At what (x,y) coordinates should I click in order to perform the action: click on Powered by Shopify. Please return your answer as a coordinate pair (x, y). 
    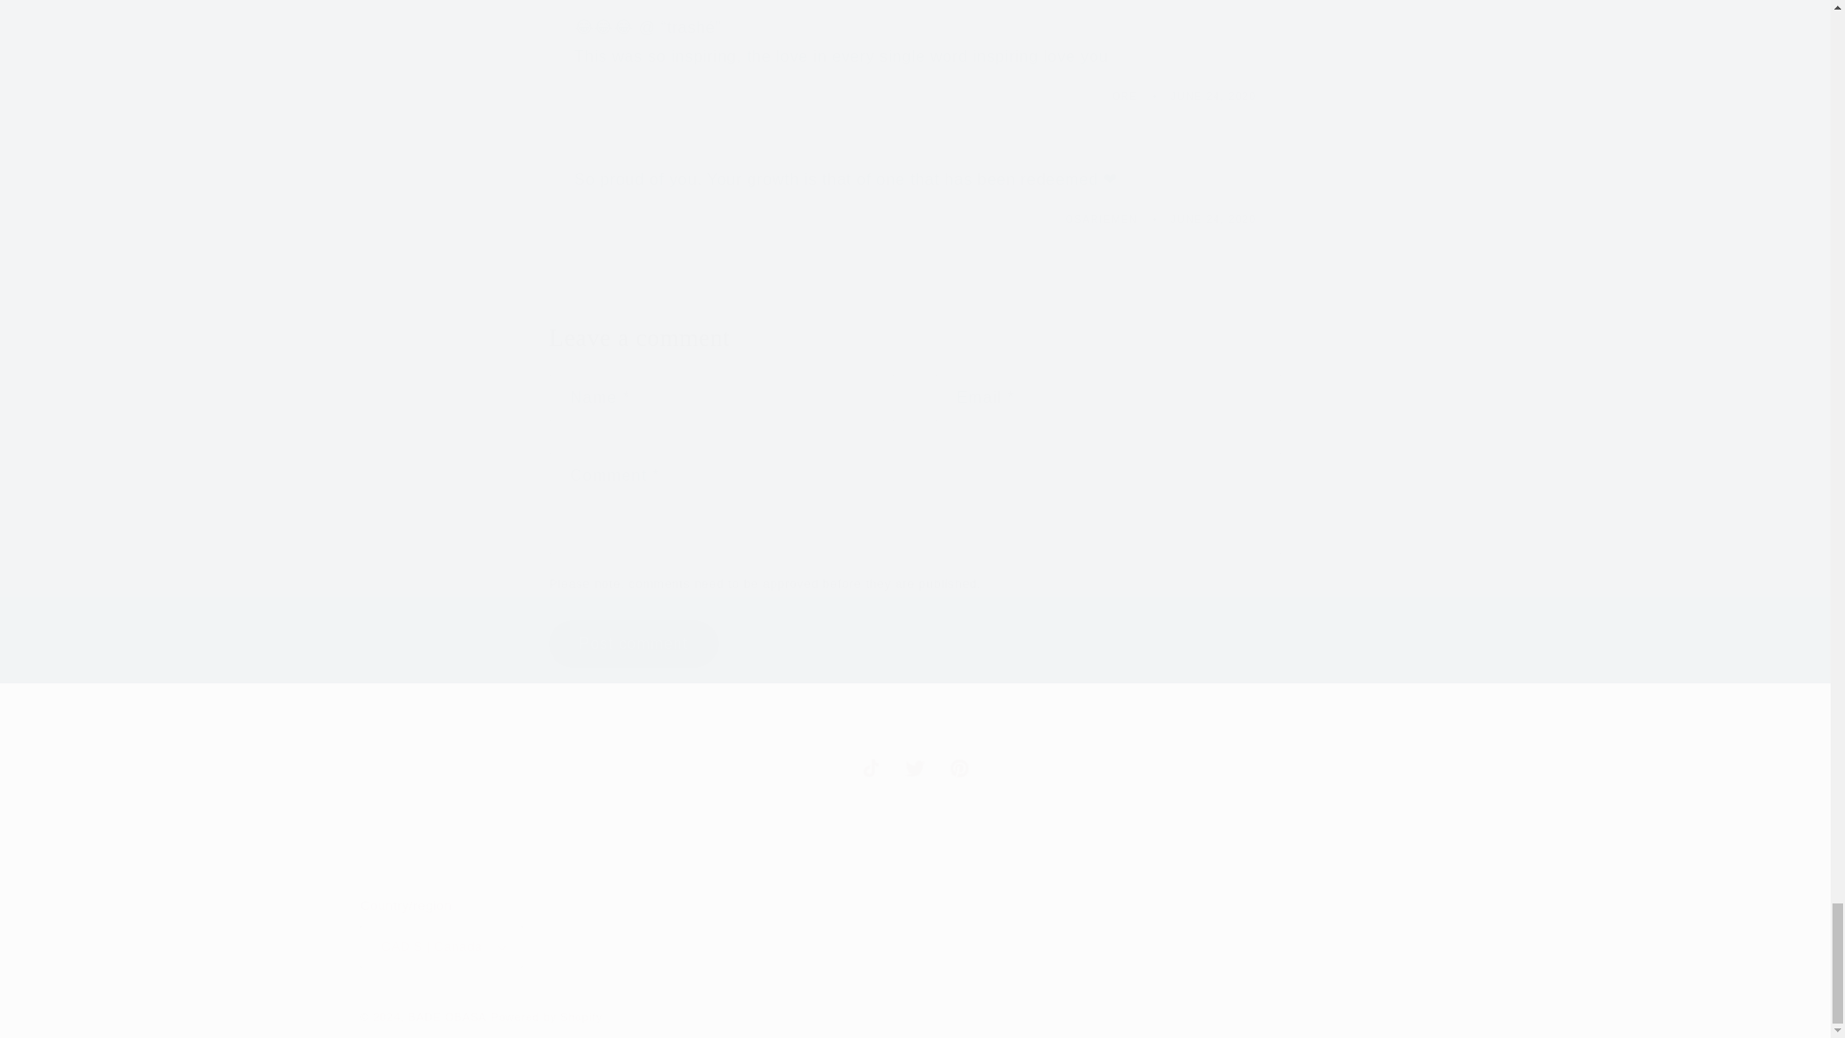
    Looking at the image, I should click on (546, 1016).